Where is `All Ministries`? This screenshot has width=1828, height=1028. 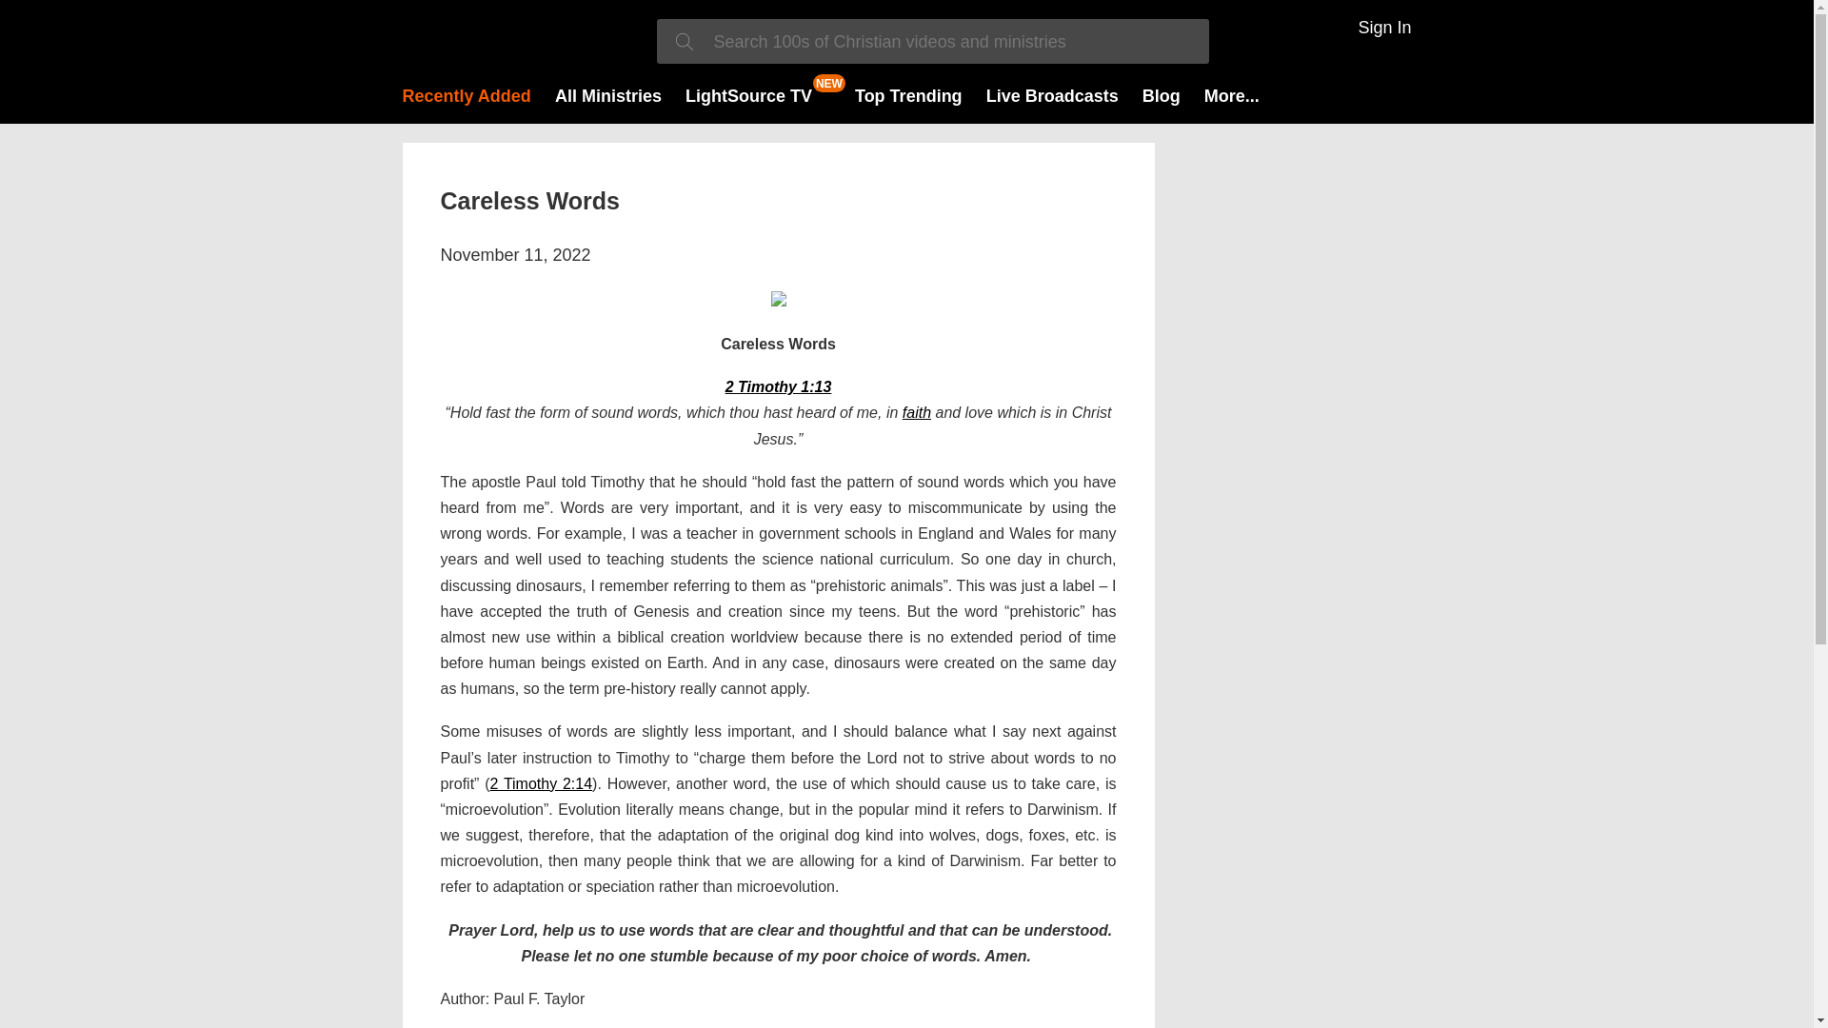
All Ministries is located at coordinates (608, 95).